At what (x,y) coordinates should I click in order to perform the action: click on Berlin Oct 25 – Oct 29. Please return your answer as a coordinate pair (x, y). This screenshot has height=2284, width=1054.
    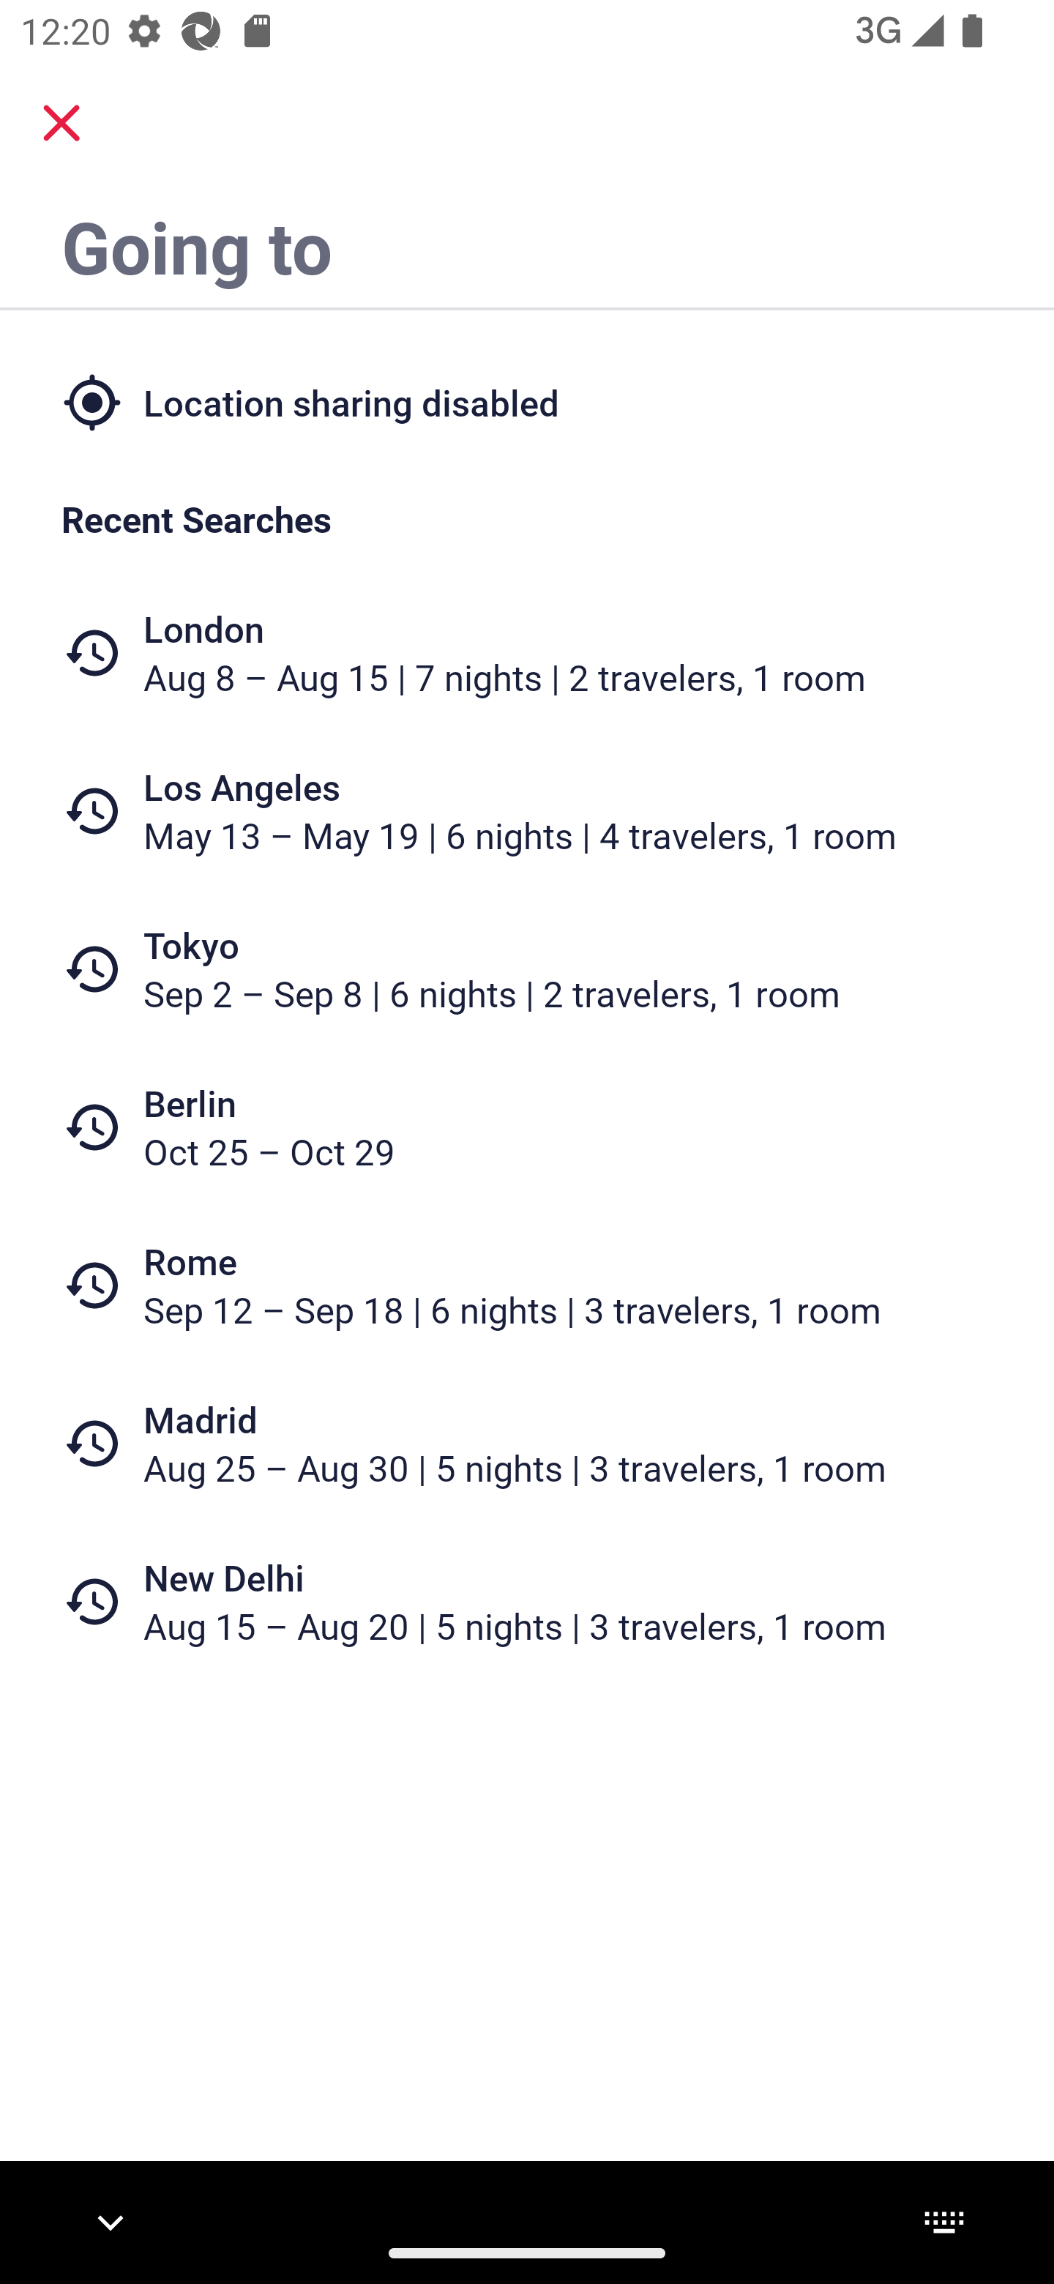
    Looking at the image, I should click on (527, 1127).